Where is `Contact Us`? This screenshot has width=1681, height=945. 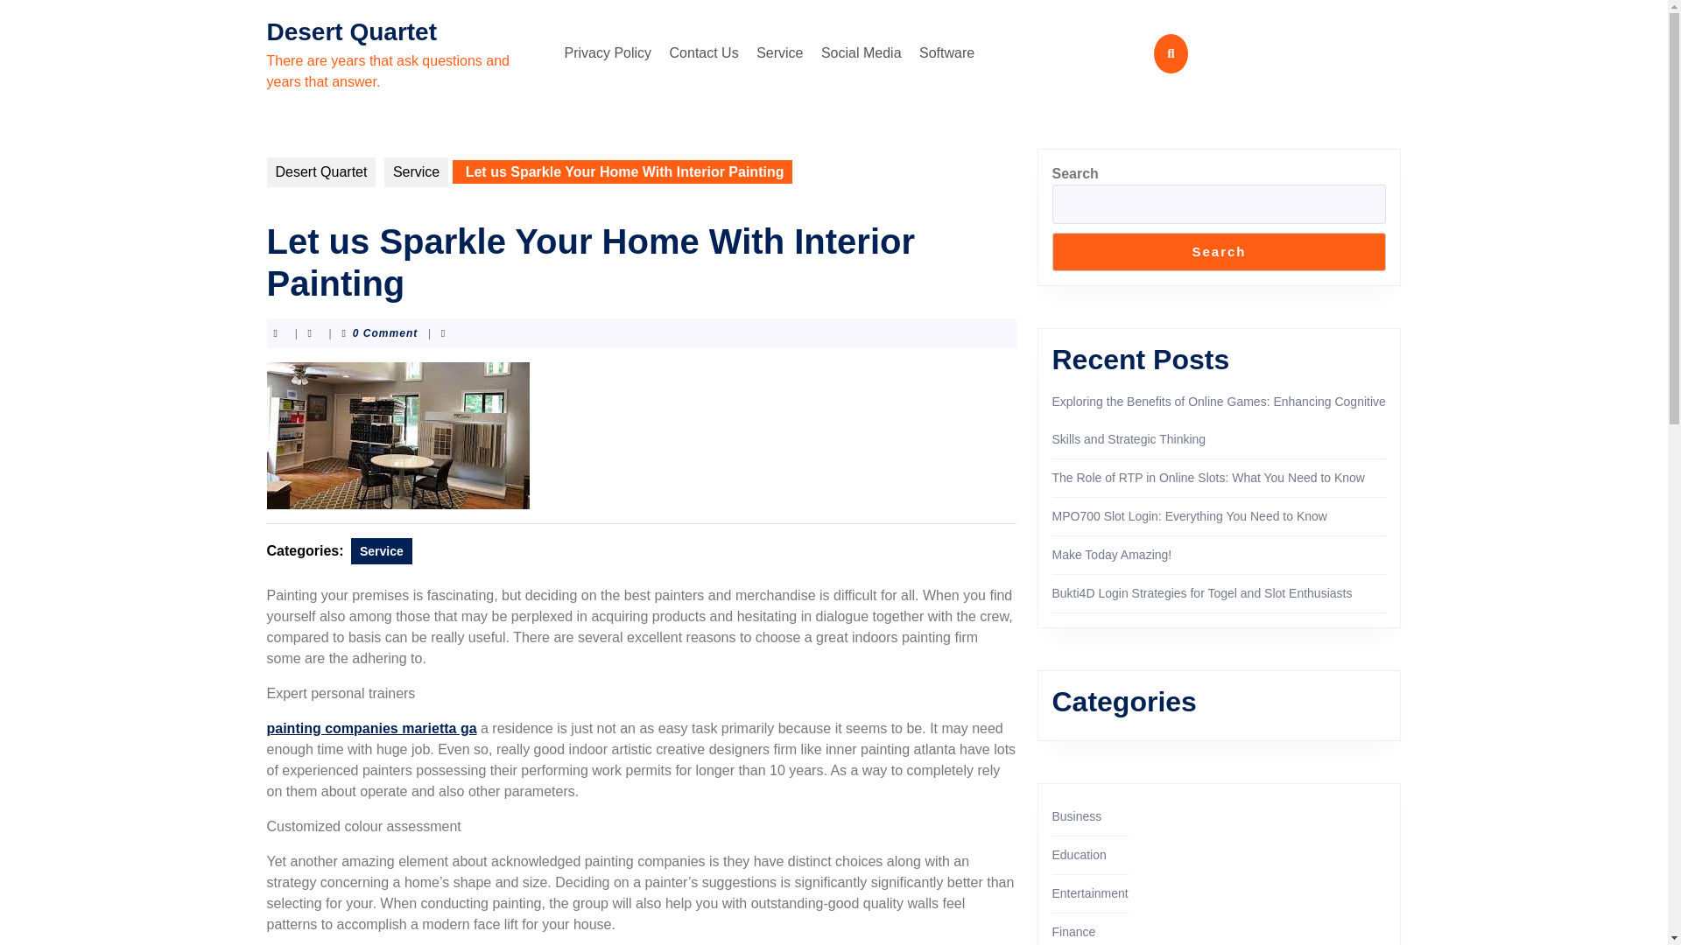 Contact Us is located at coordinates (704, 53).